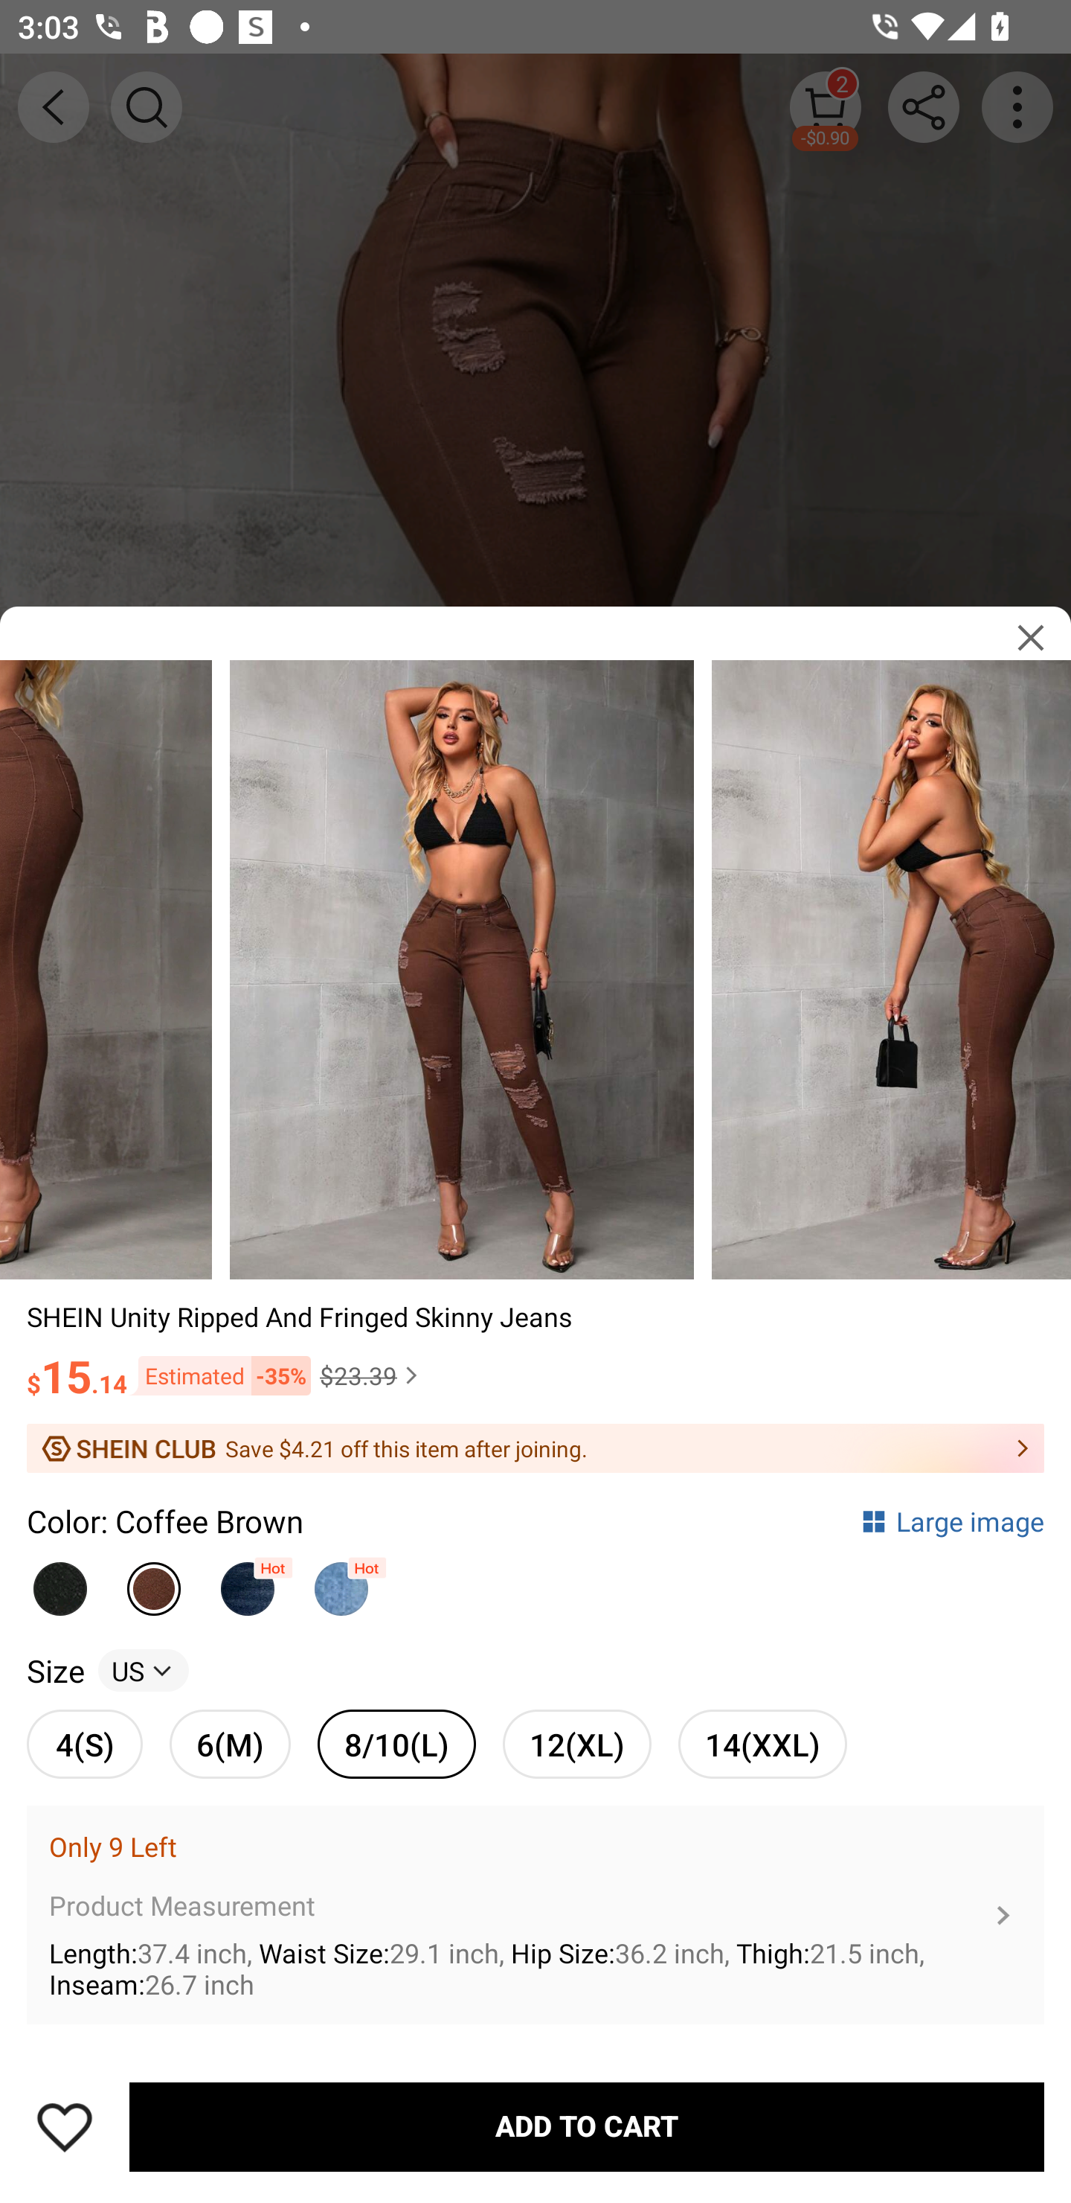 The image size is (1071, 2203). I want to click on 4(S) 4(S)unselected option, so click(85, 1743).